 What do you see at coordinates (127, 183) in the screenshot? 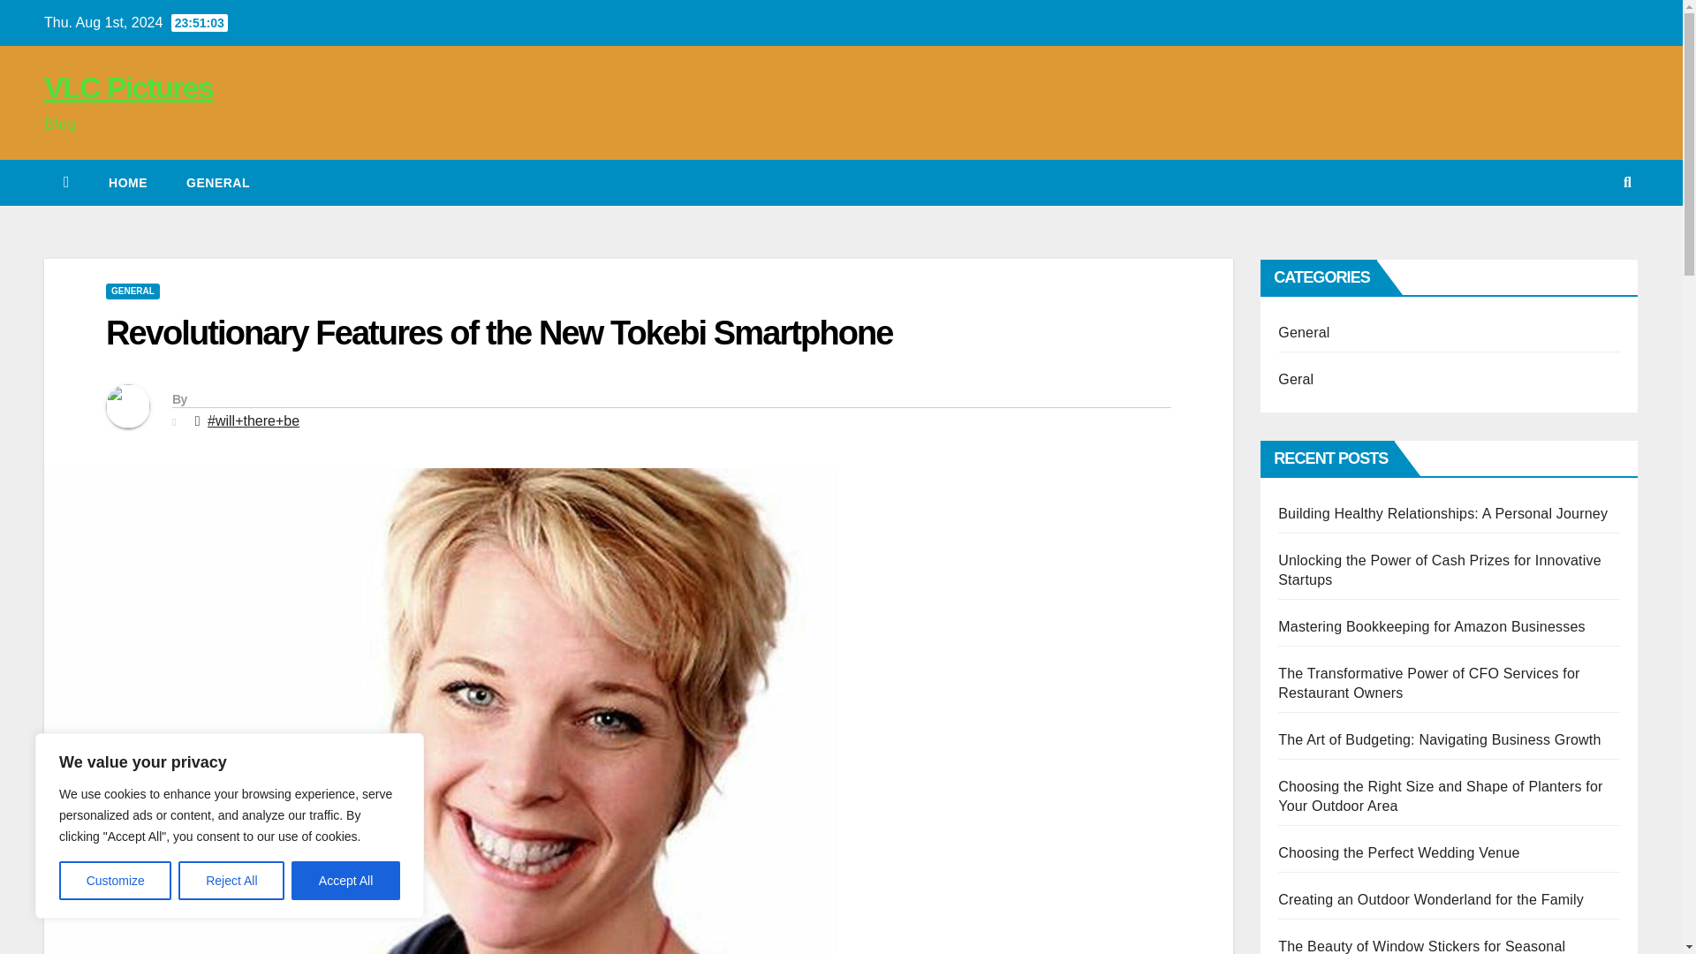
I see `HOME` at bounding box center [127, 183].